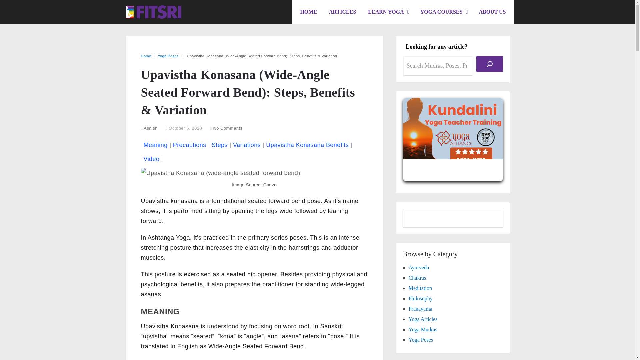 This screenshot has width=640, height=360. Describe the element at coordinates (308, 12) in the screenshot. I see `HOME` at that location.